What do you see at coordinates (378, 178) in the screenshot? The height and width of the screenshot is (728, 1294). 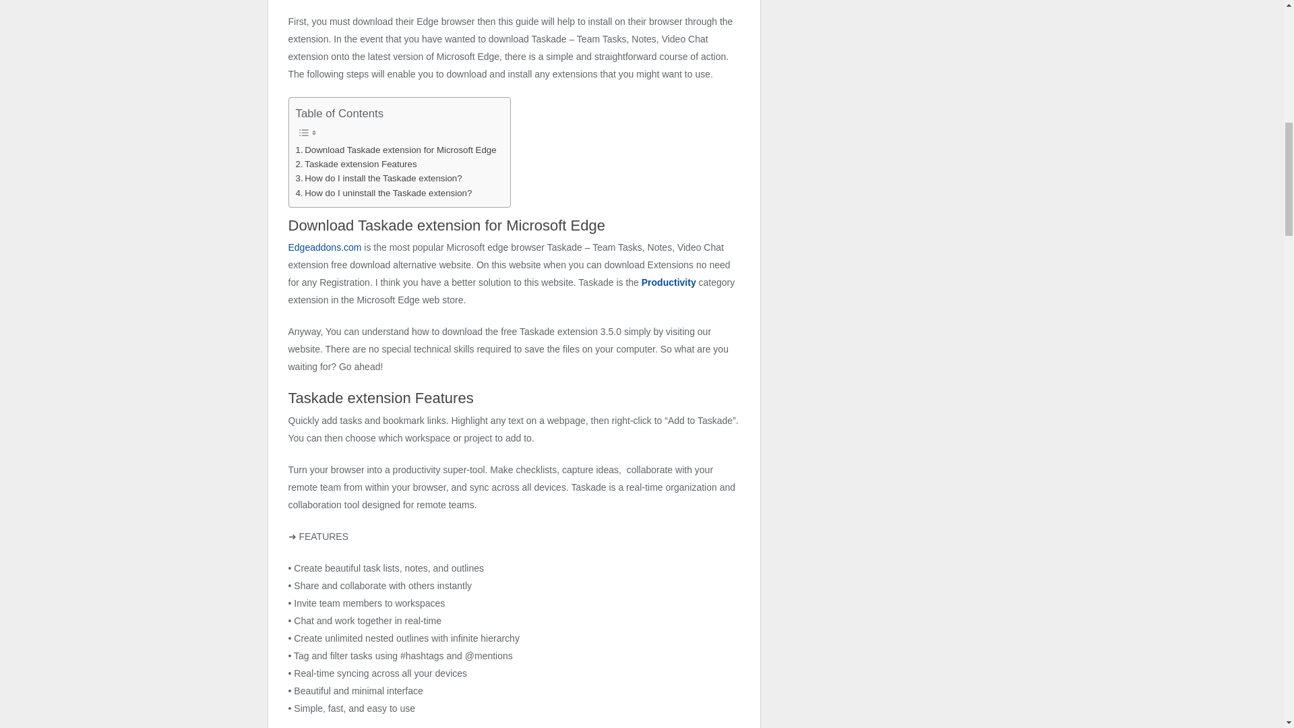 I see `How do I install the Taskade extension?` at bounding box center [378, 178].